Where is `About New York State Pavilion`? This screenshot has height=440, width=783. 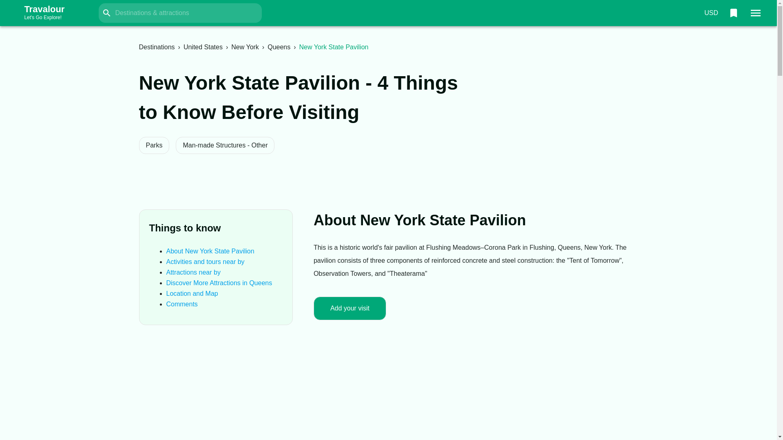
About New York State Pavilion is located at coordinates (210, 251).